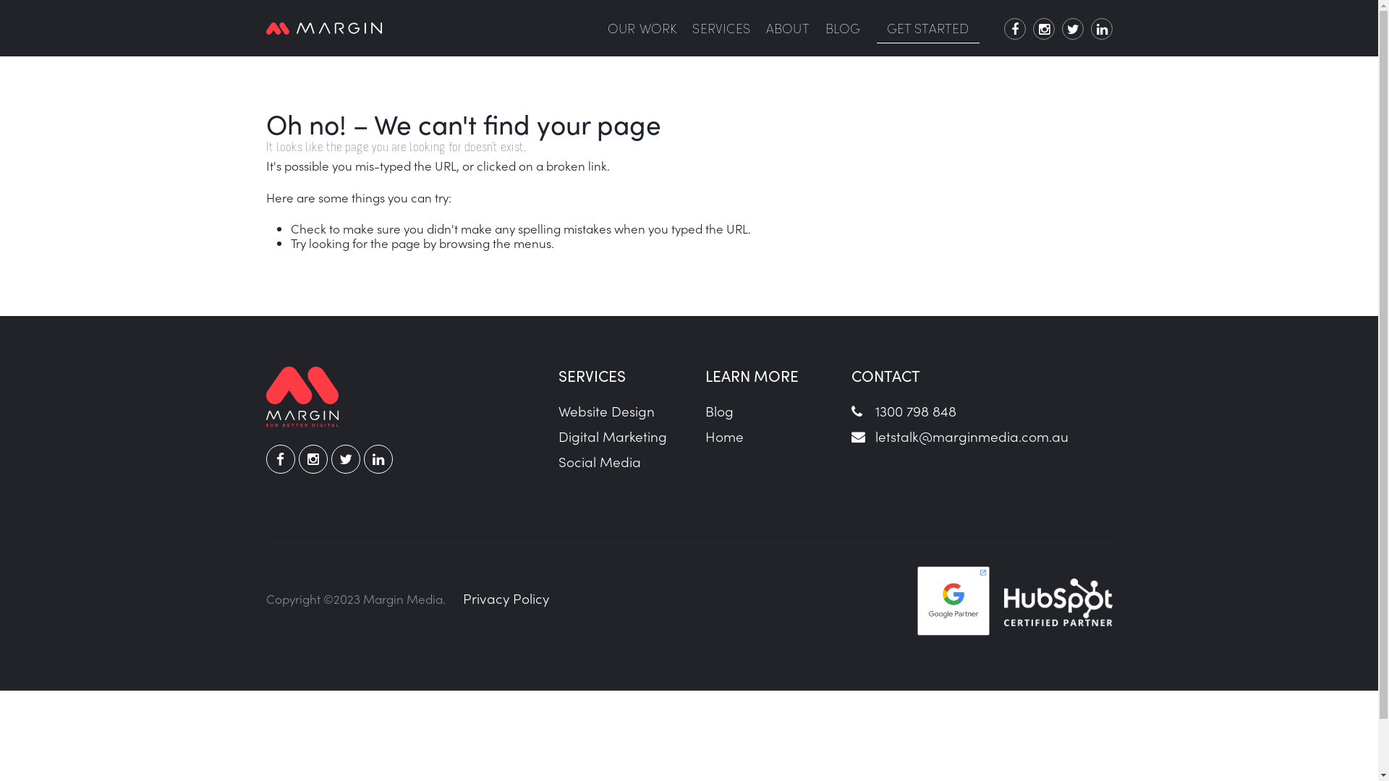  What do you see at coordinates (1044, 29) in the screenshot?
I see `instagram` at bounding box center [1044, 29].